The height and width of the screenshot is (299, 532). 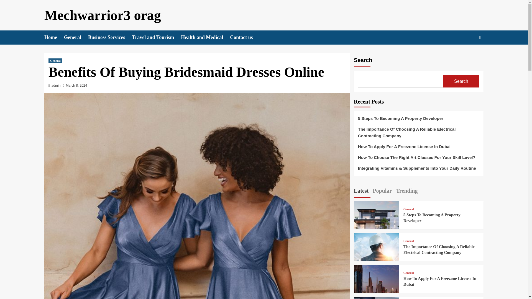 I want to click on How To Apply For A Freezone License In Dubai, so click(x=418, y=149).